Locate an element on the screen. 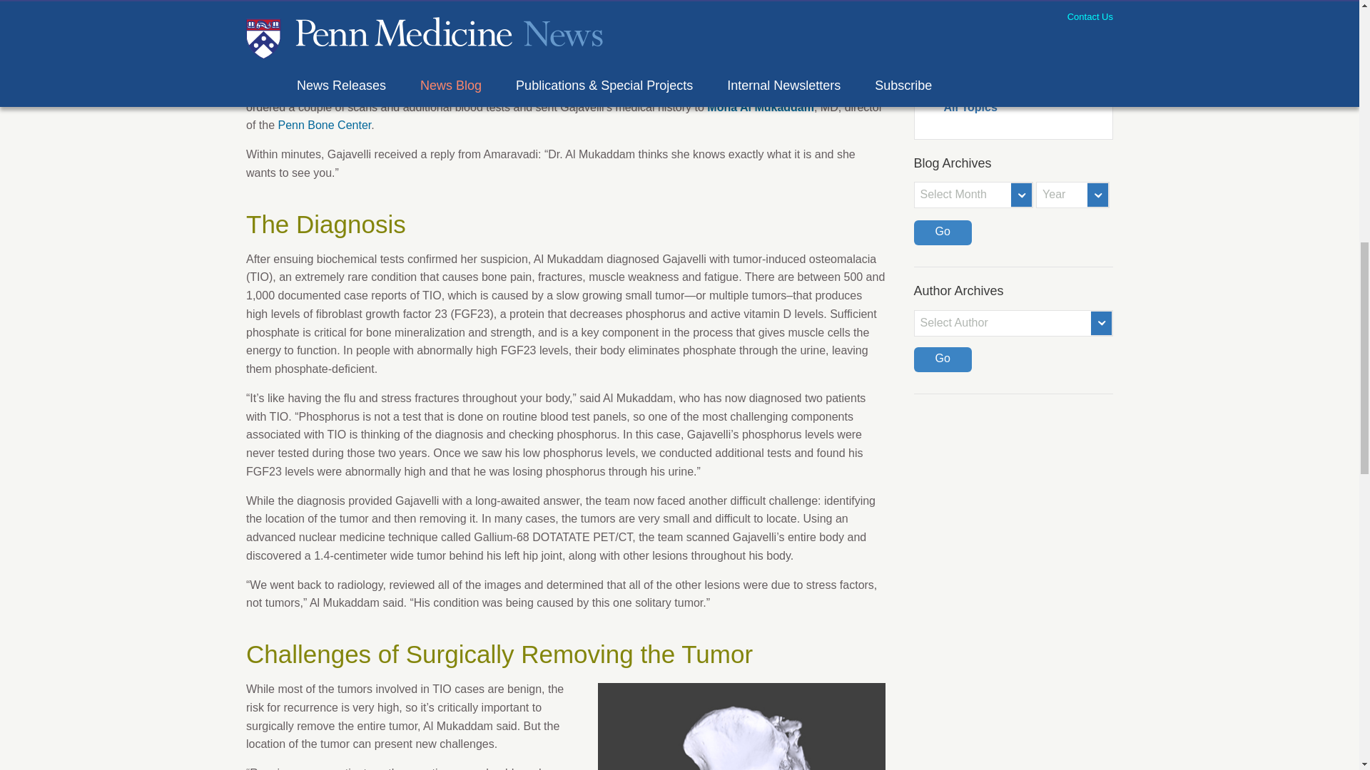  Behavioral Health is located at coordinates (1022, 9).